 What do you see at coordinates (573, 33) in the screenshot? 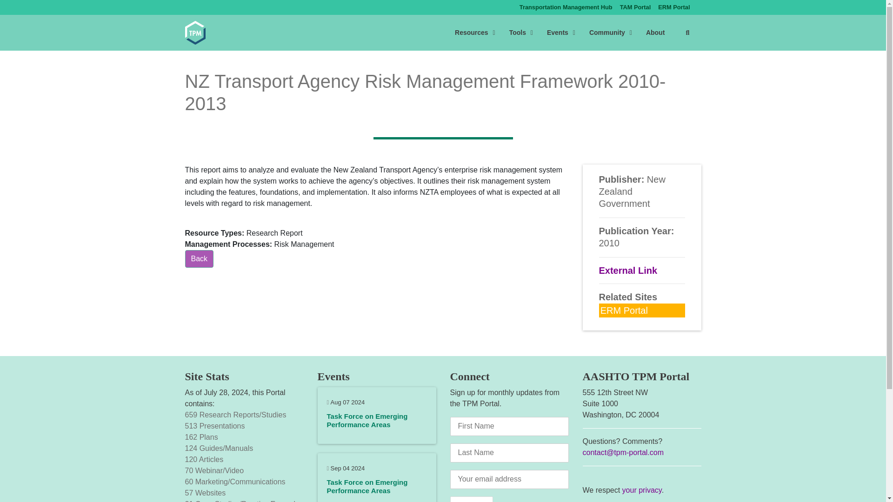
I see `TAM Portal` at bounding box center [573, 33].